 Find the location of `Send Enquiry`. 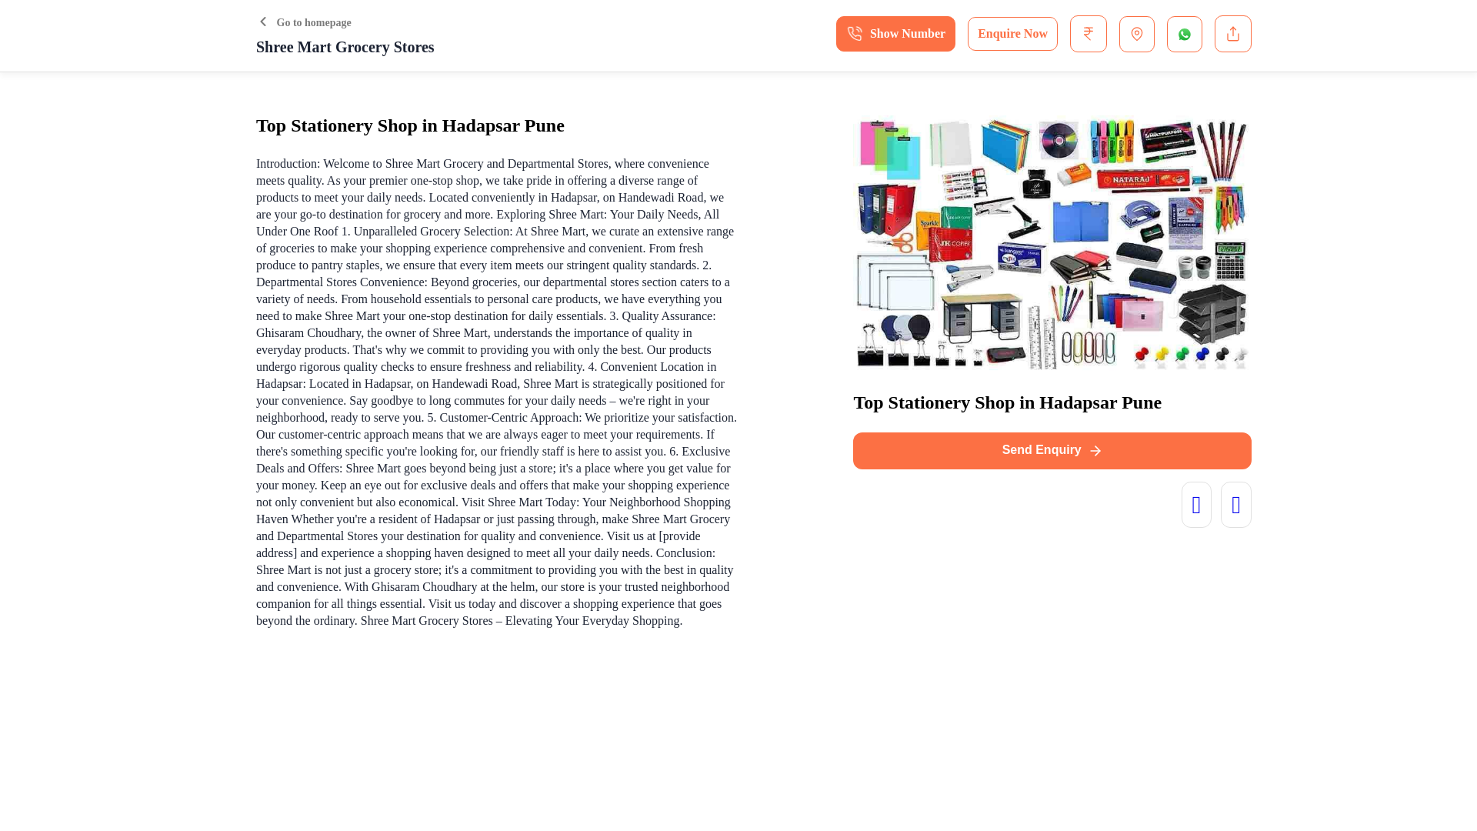

Send Enquiry is located at coordinates (1052, 451).